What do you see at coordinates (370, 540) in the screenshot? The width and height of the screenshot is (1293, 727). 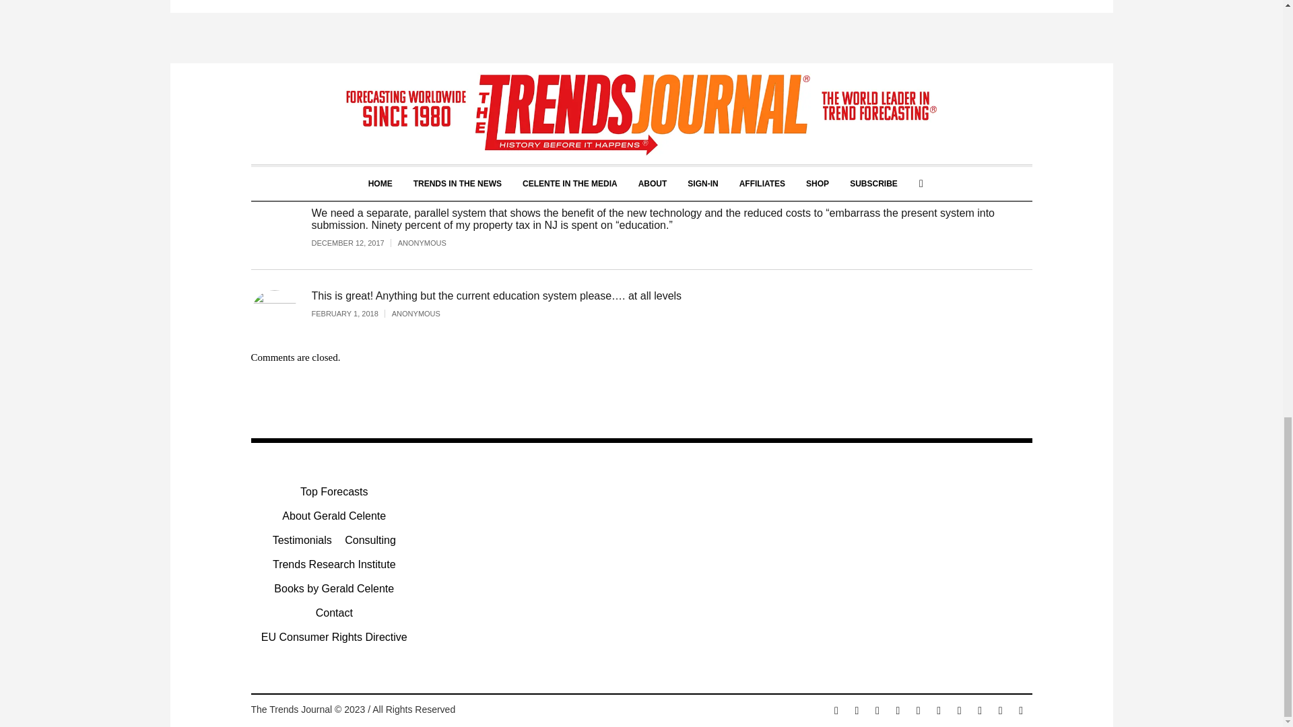 I see `Consulting` at bounding box center [370, 540].